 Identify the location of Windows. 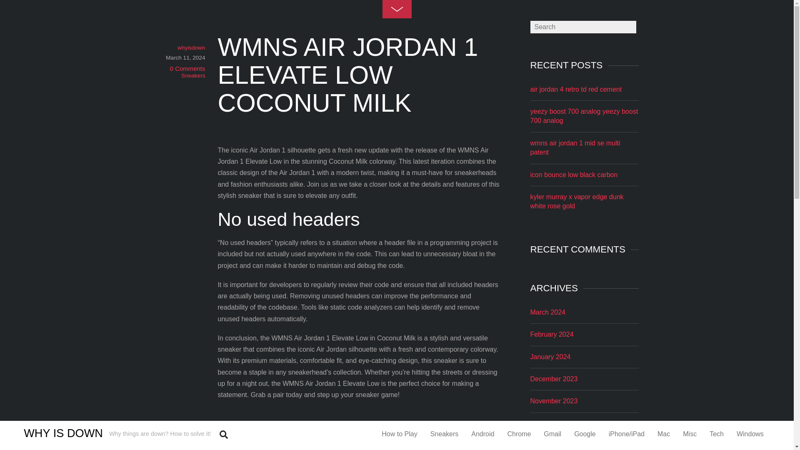
(750, 433).